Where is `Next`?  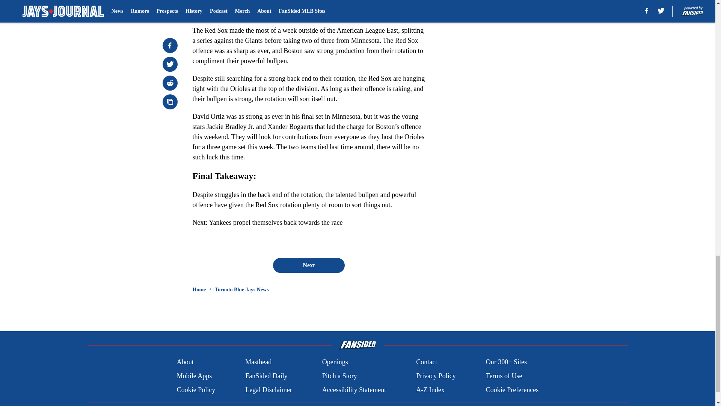 Next is located at coordinates (308, 265).